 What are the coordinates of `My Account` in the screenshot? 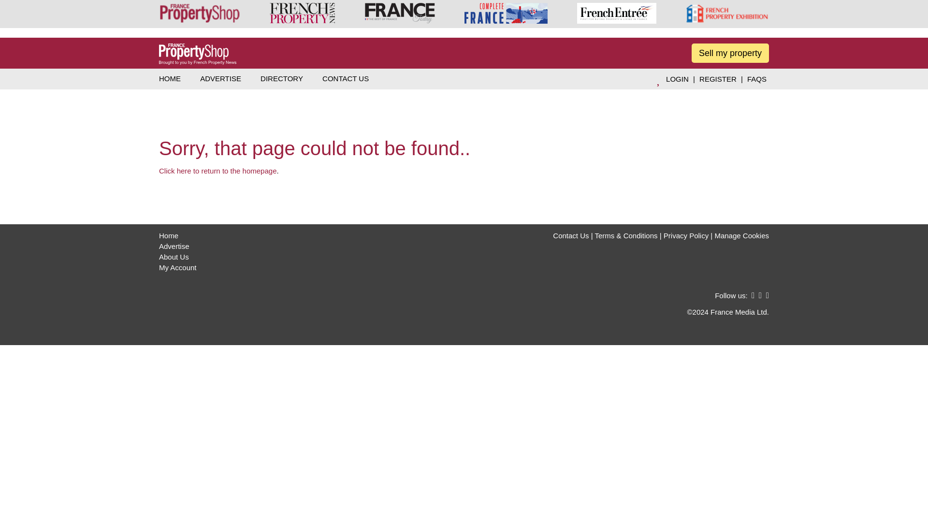 It's located at (178, 267).